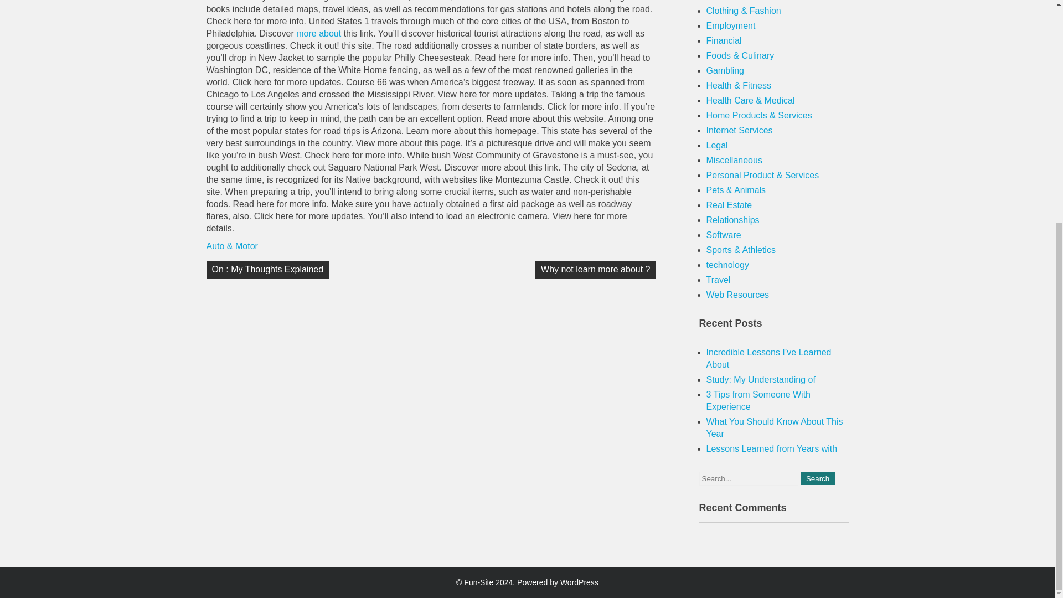  I want to click on Gambling, so click(725, 70).